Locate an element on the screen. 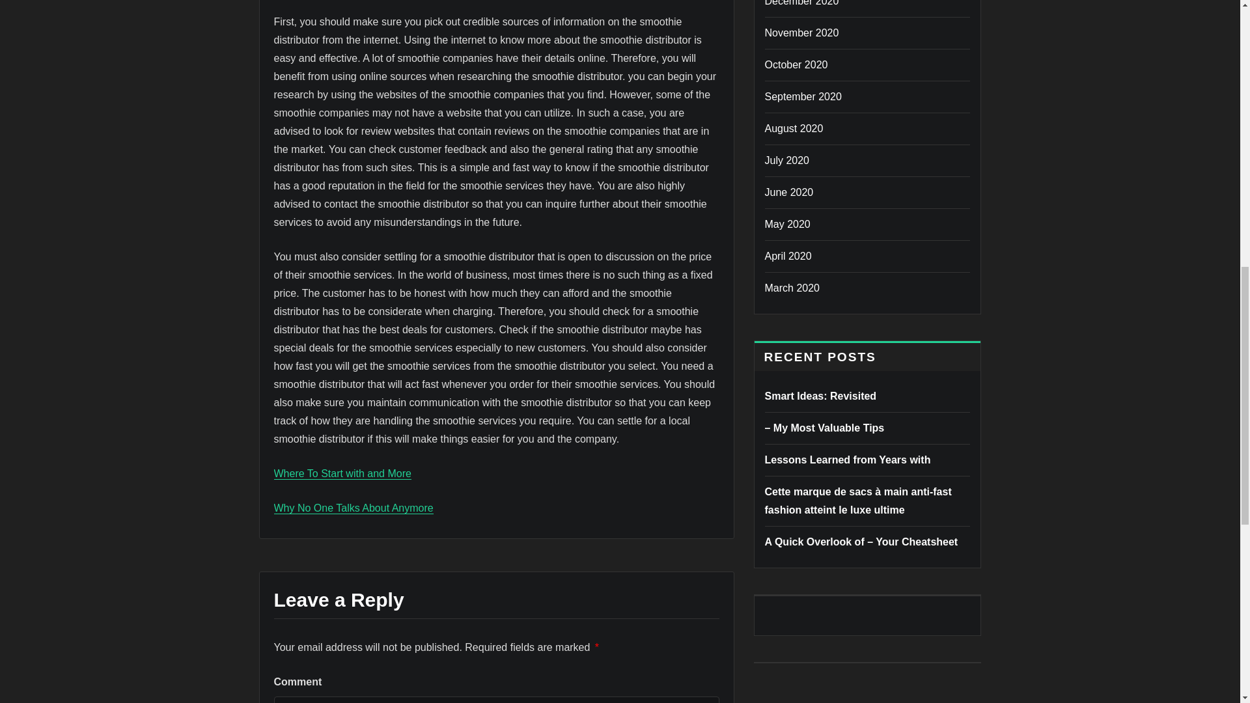 This screenshot has height=703, width=1250. Smart Ideas: Revisited is located at coordinates (820, 396).